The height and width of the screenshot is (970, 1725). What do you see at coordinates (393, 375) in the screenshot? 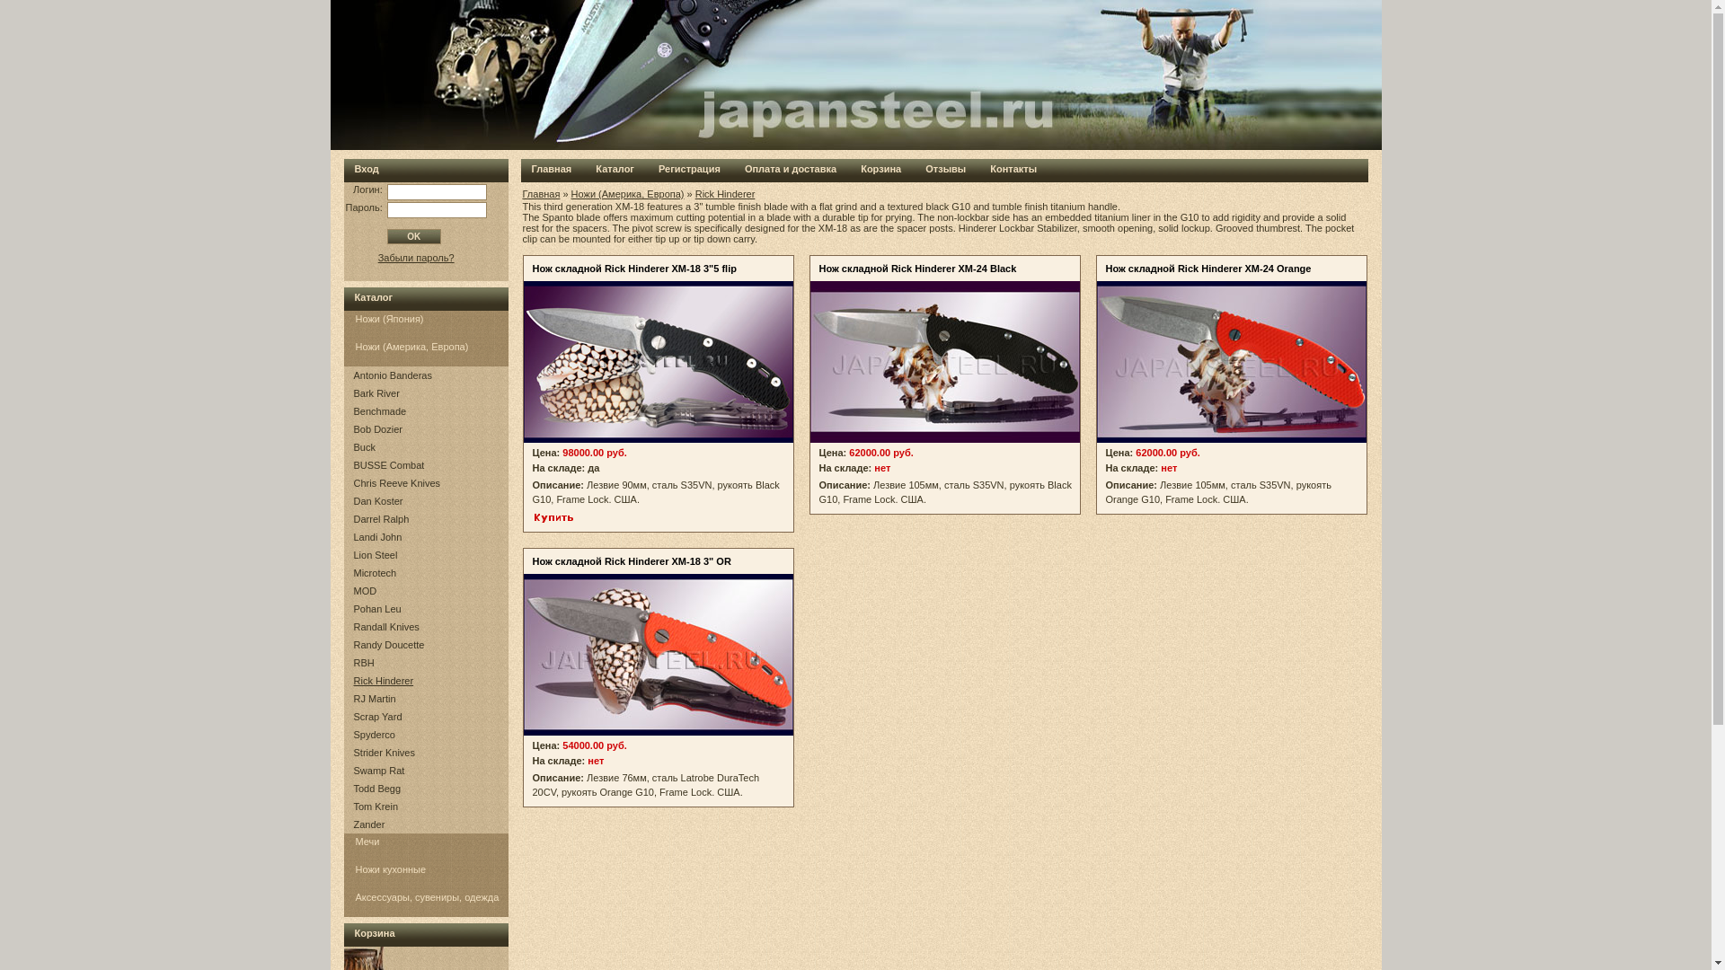
I see `Antonio Banderas` at bounding box center [393, 375].